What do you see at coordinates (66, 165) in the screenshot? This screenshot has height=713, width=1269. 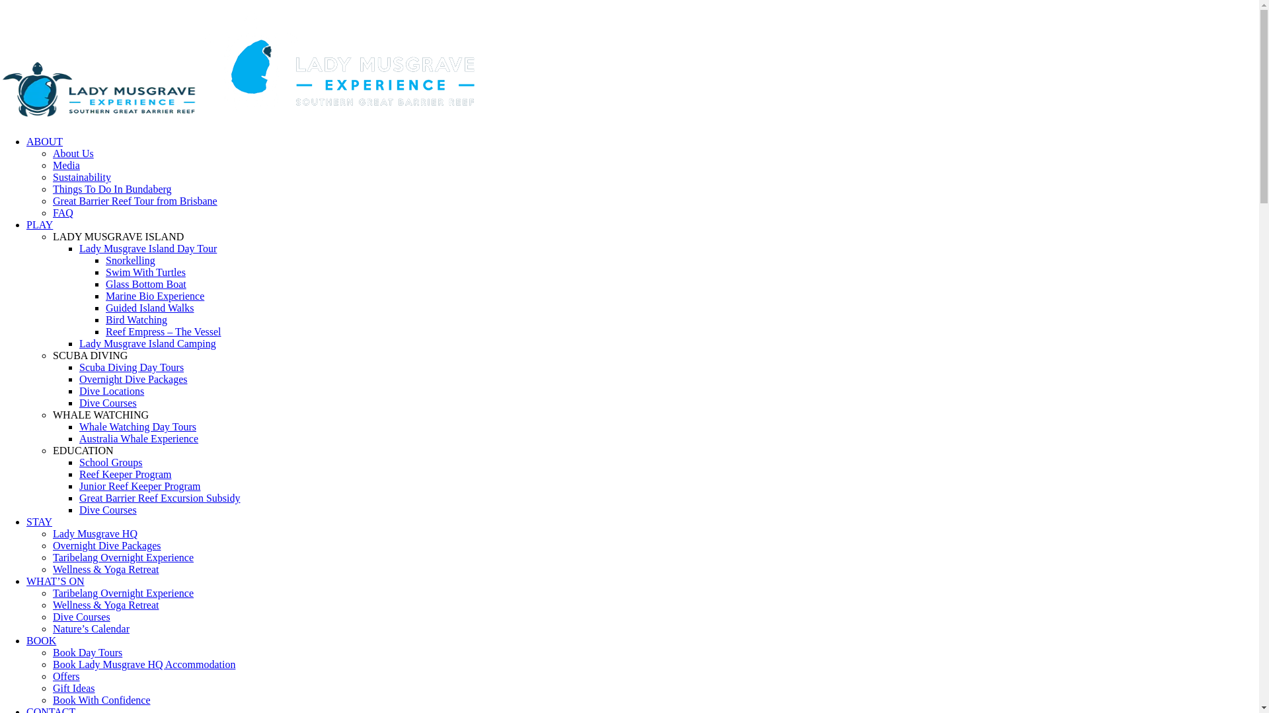 I see `Media` at bounding box center [66, 165].